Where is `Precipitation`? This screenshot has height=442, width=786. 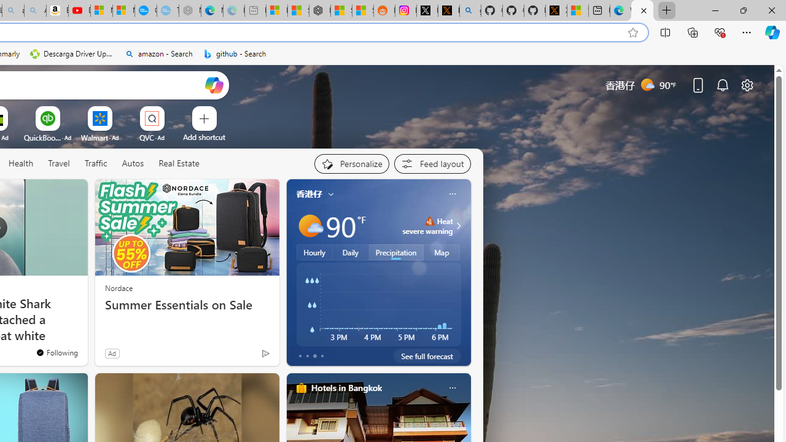 Precipitation is located at coordinates (397, 252).